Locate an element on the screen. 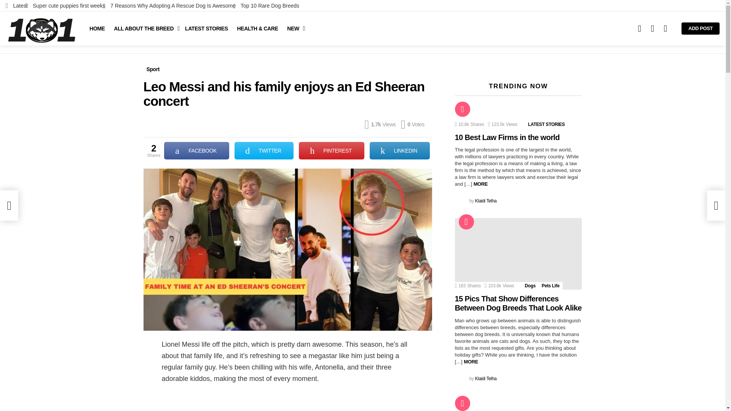  Top 10 Rare Dog Breeds is located at coordinates (266, 5).